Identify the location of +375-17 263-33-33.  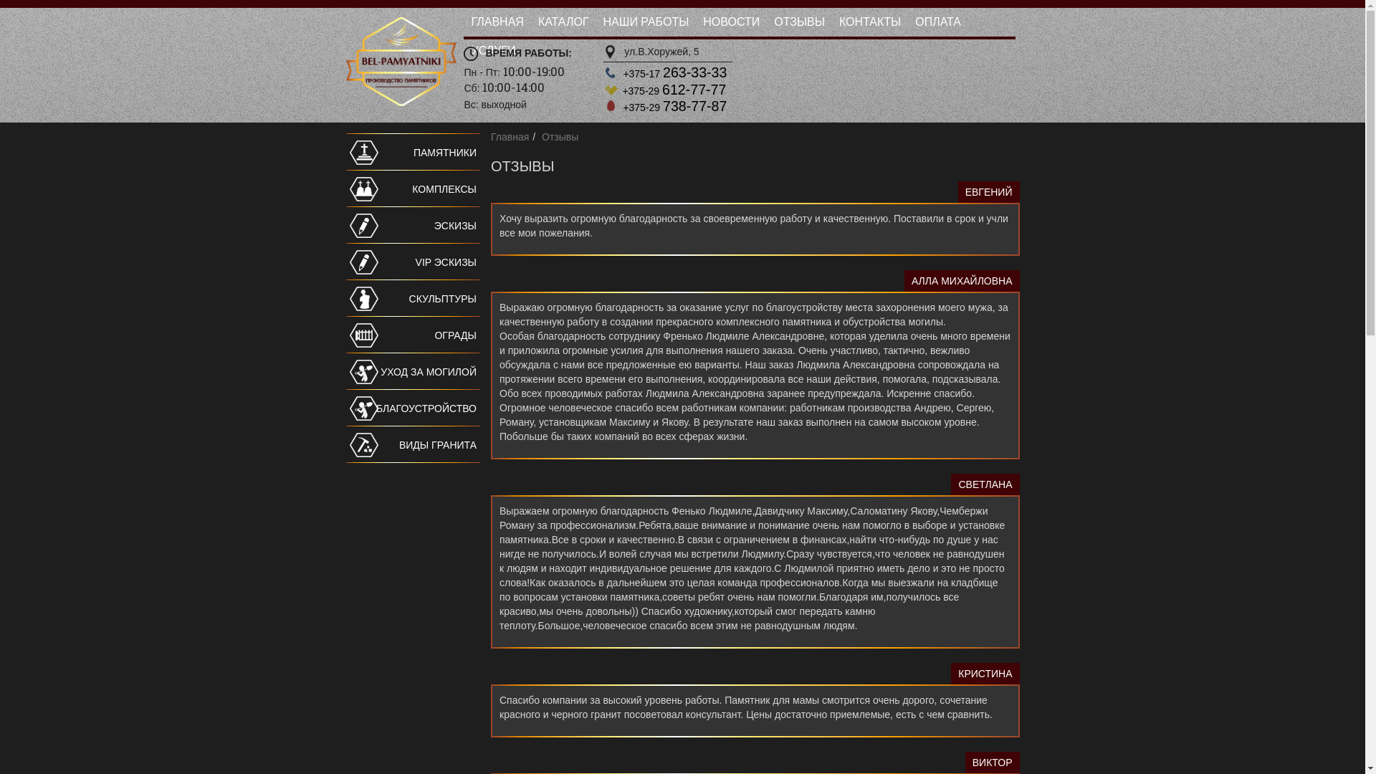
(674, 74).